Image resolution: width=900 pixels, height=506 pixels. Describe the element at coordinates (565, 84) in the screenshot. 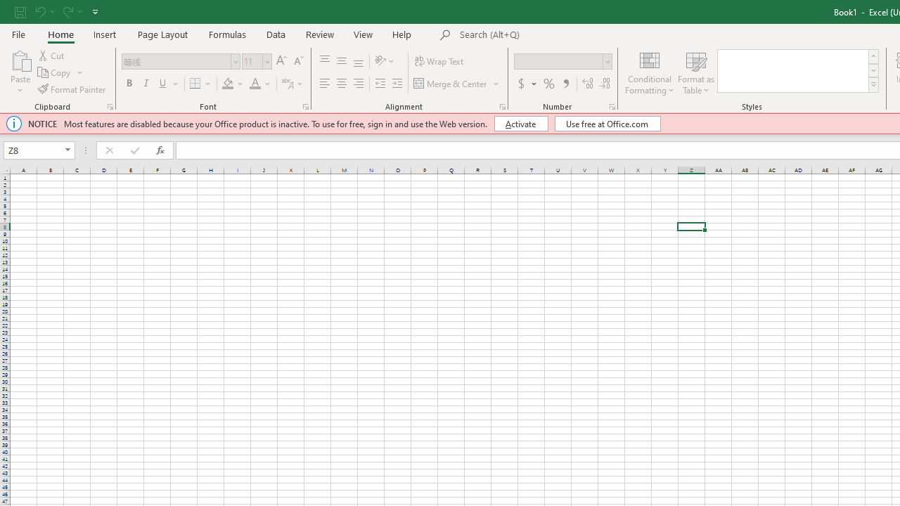

I see `Comma Style` at that location.